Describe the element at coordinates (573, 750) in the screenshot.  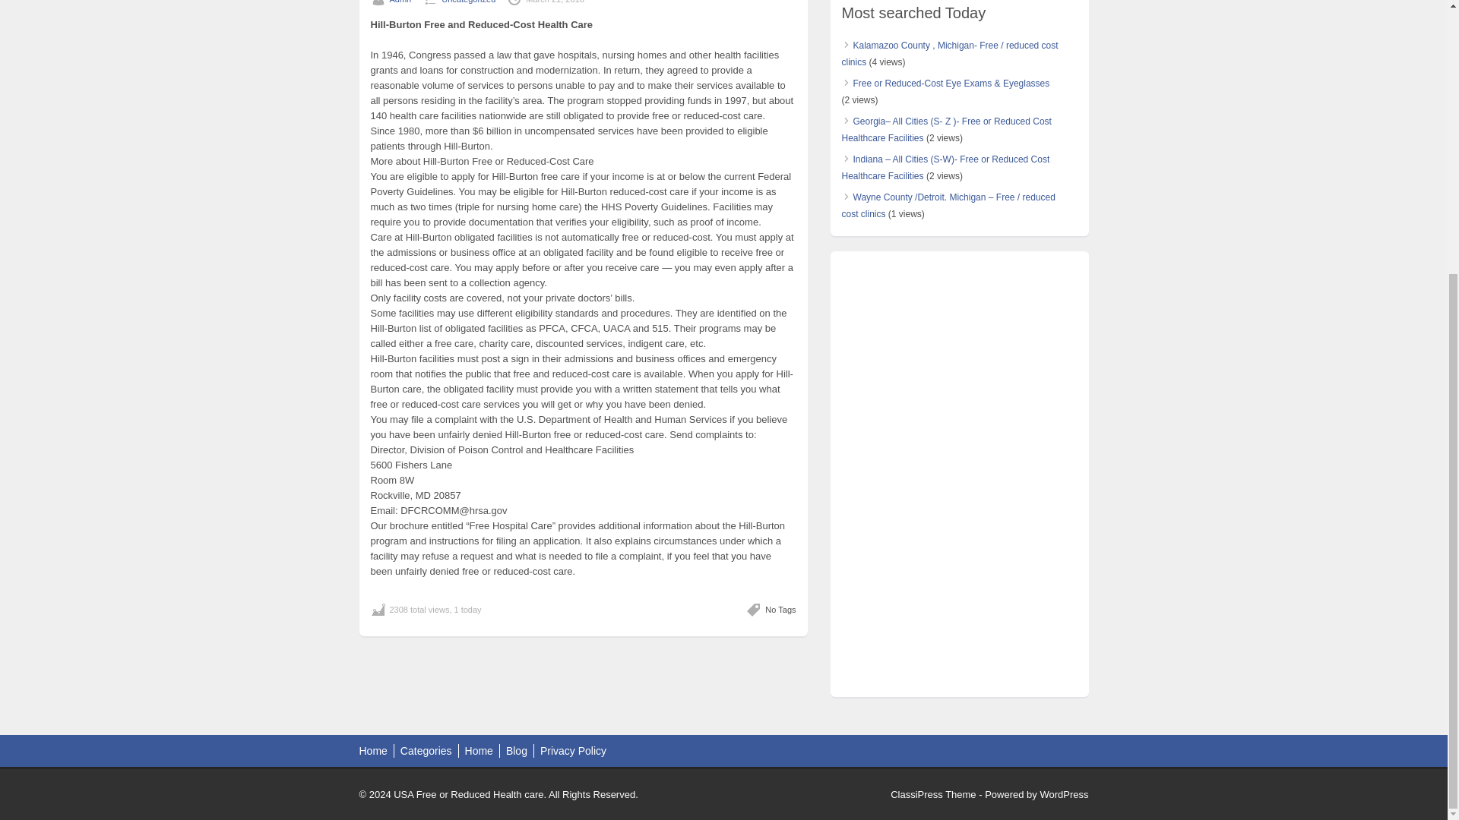
I see `Privacy Policy` at that location.